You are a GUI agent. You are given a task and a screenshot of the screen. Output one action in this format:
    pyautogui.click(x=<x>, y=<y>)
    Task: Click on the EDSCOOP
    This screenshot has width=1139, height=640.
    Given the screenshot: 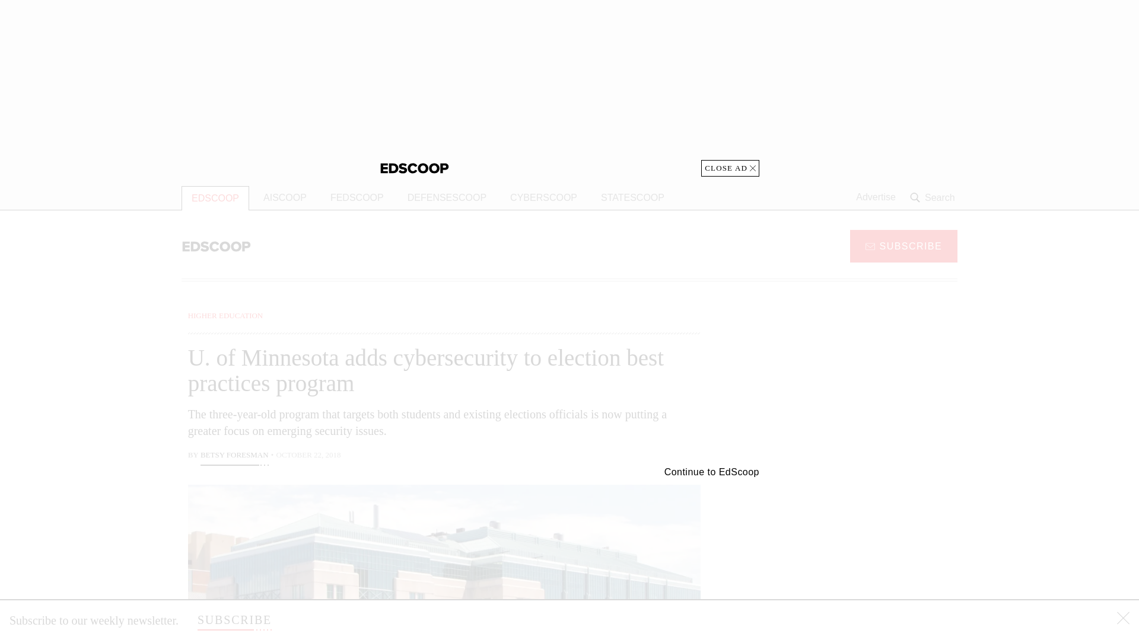 What is the action you would take?
    pyautogui.click(x=215, y=198)
    